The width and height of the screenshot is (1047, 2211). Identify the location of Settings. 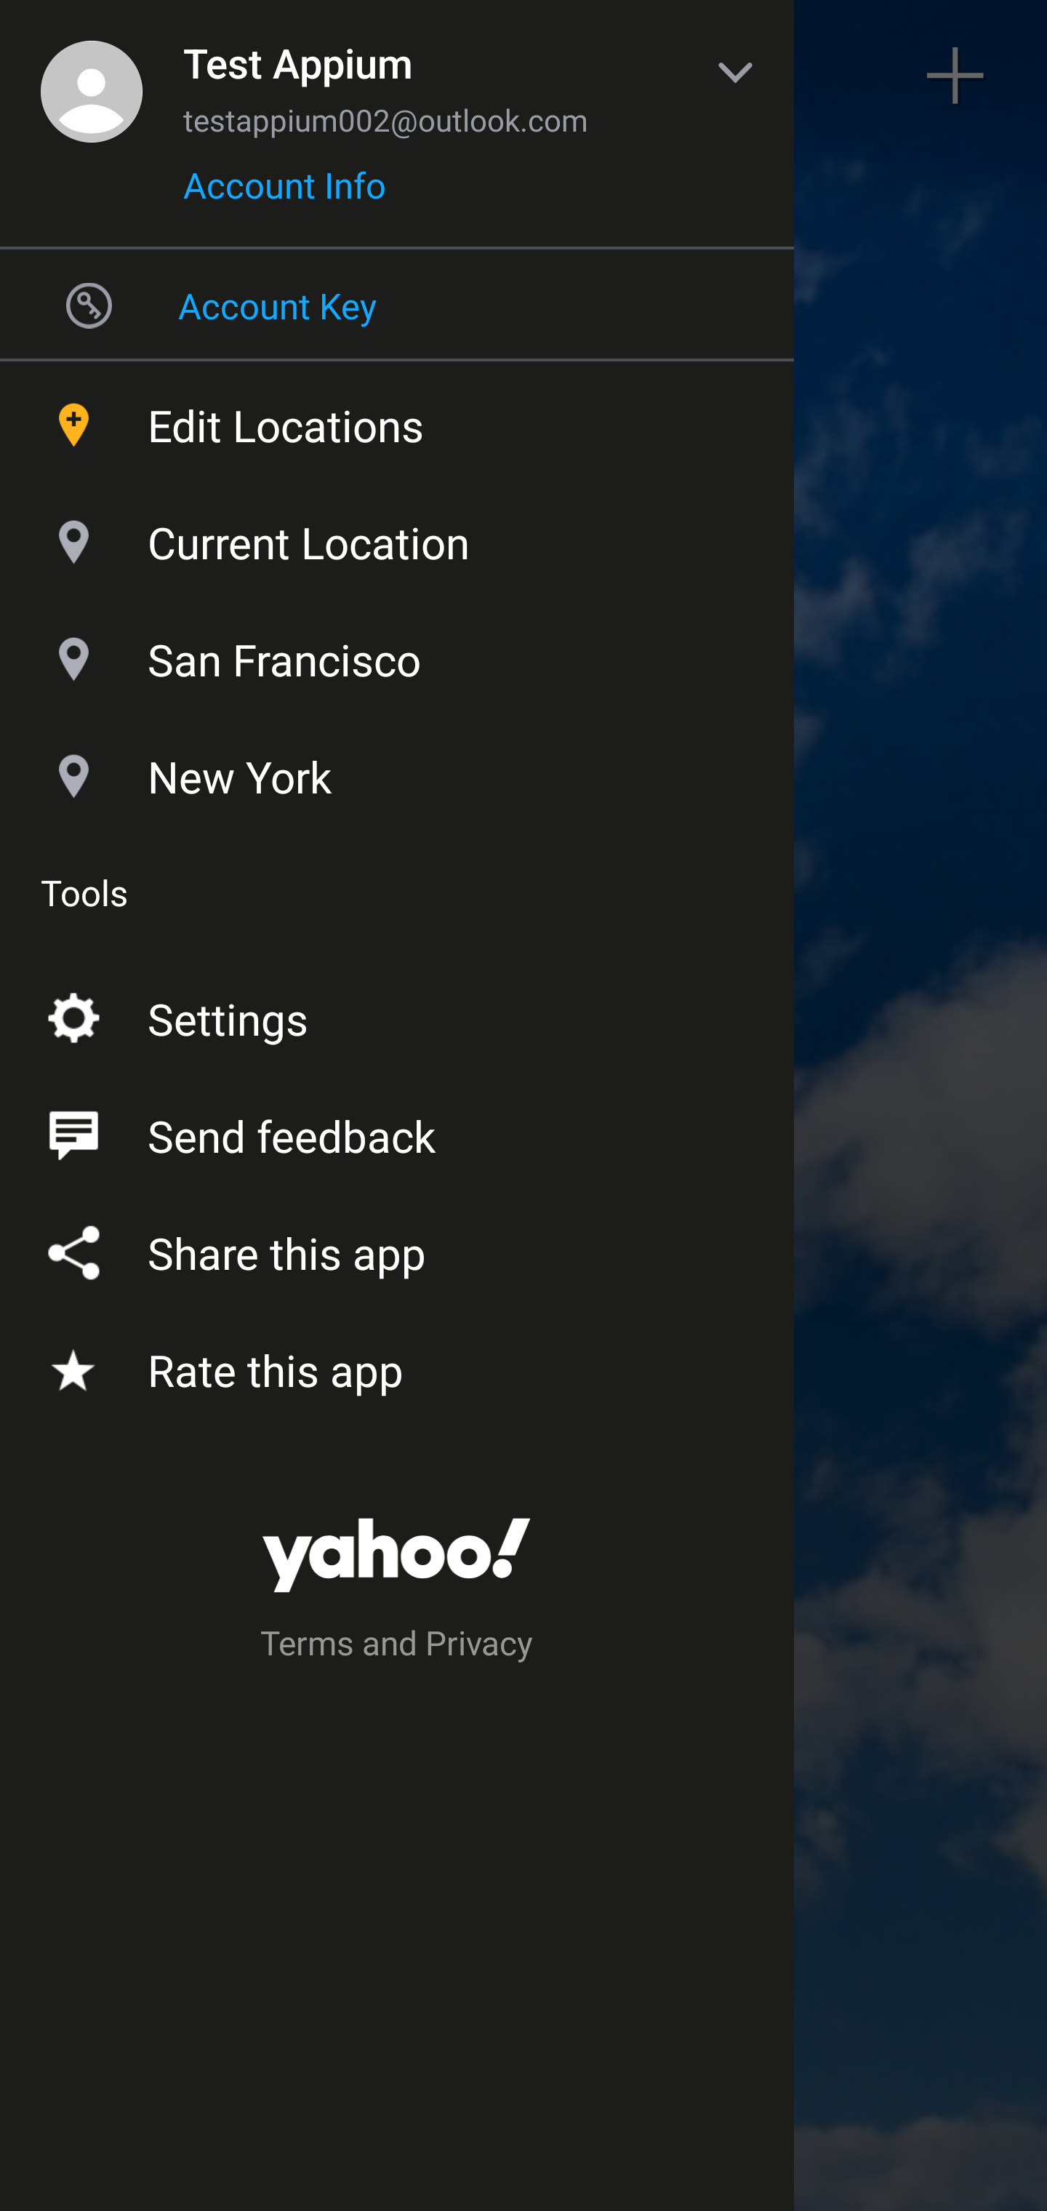
(397, 1014).